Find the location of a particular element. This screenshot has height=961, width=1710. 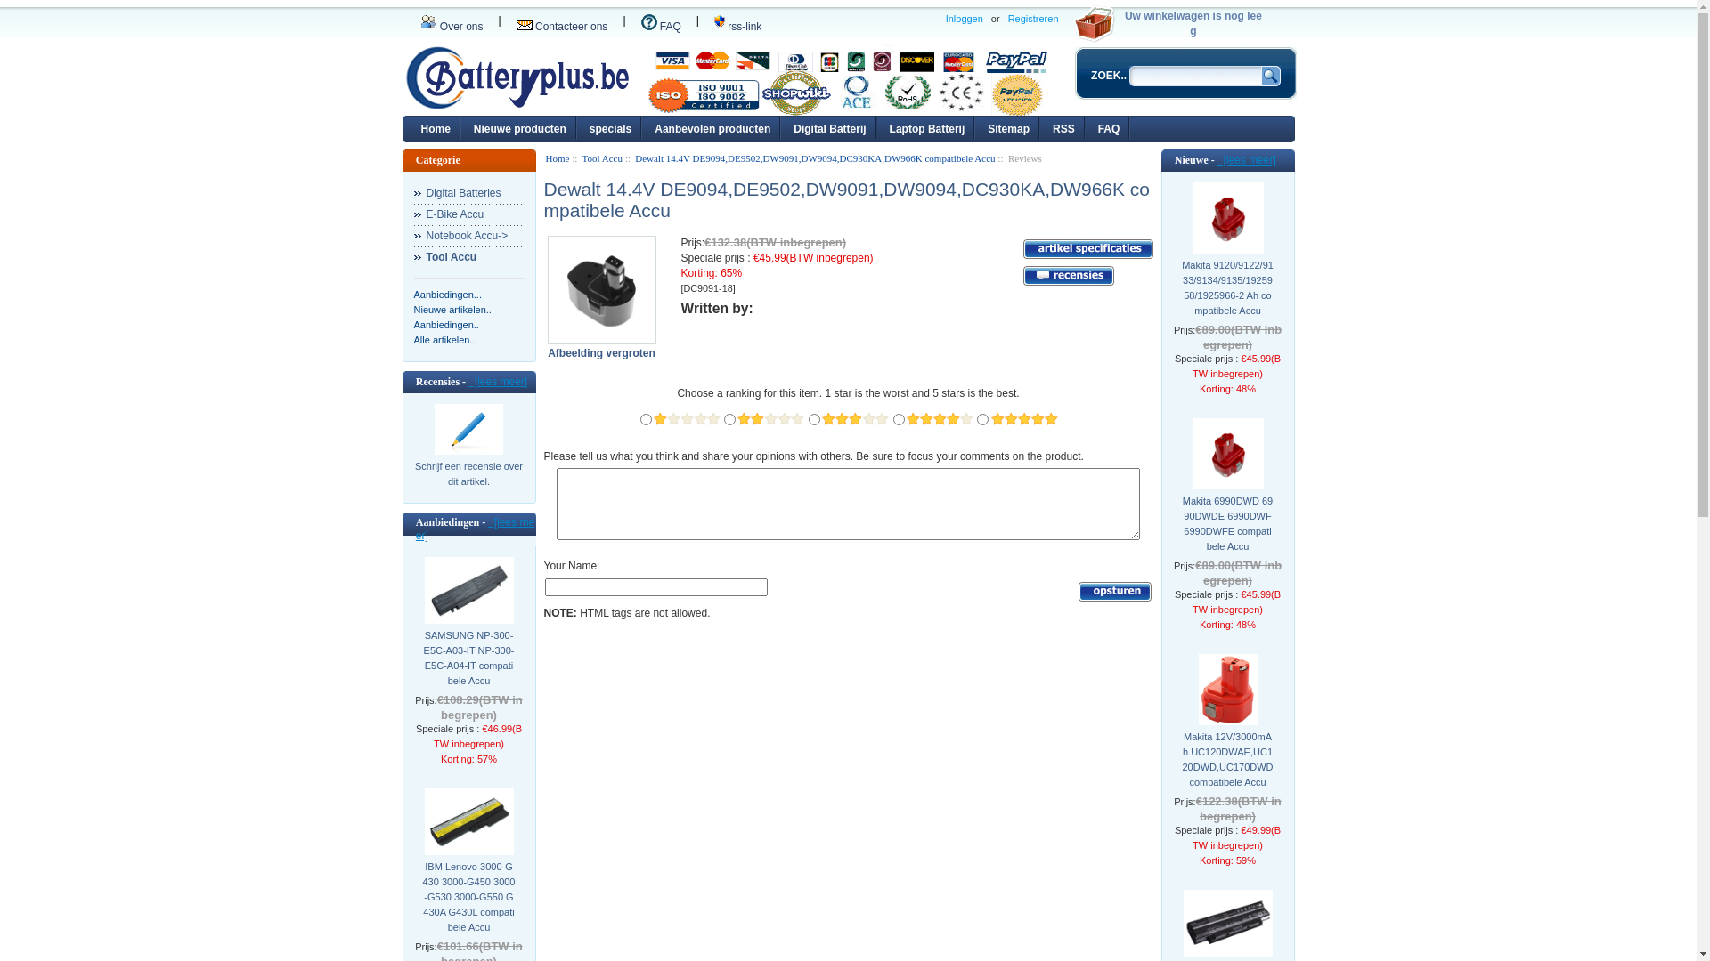

Registreren is located at coordinates (1033, 20).